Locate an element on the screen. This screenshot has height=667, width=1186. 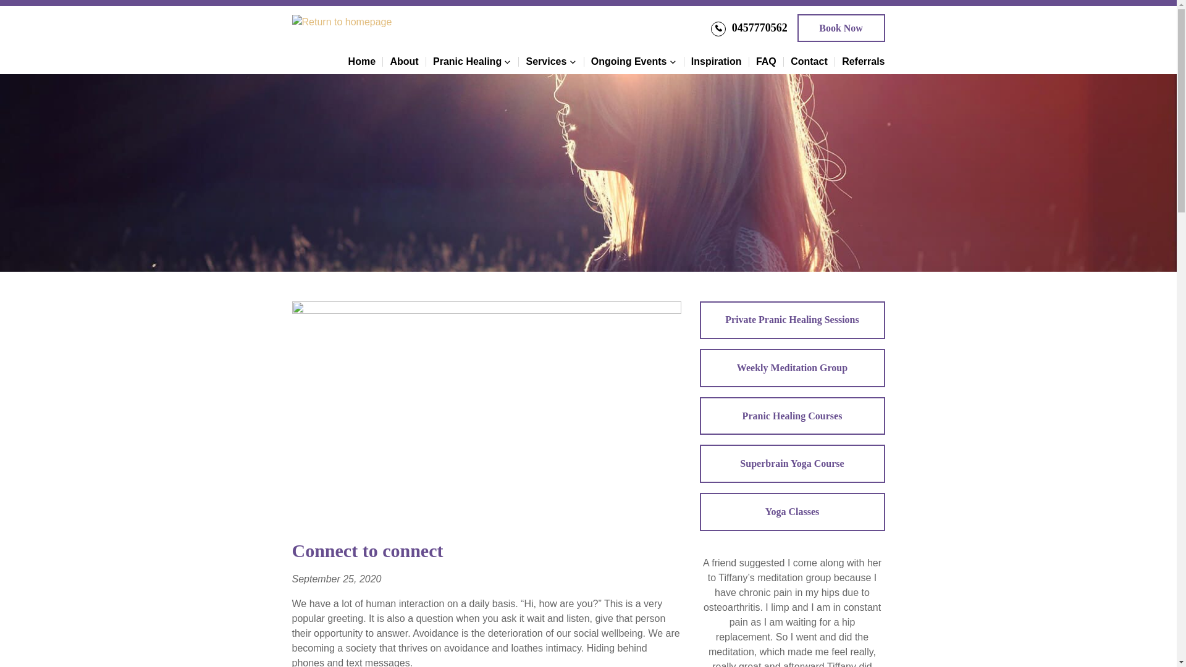
Weekly Meditation Group is located at coordinates (792, 368).